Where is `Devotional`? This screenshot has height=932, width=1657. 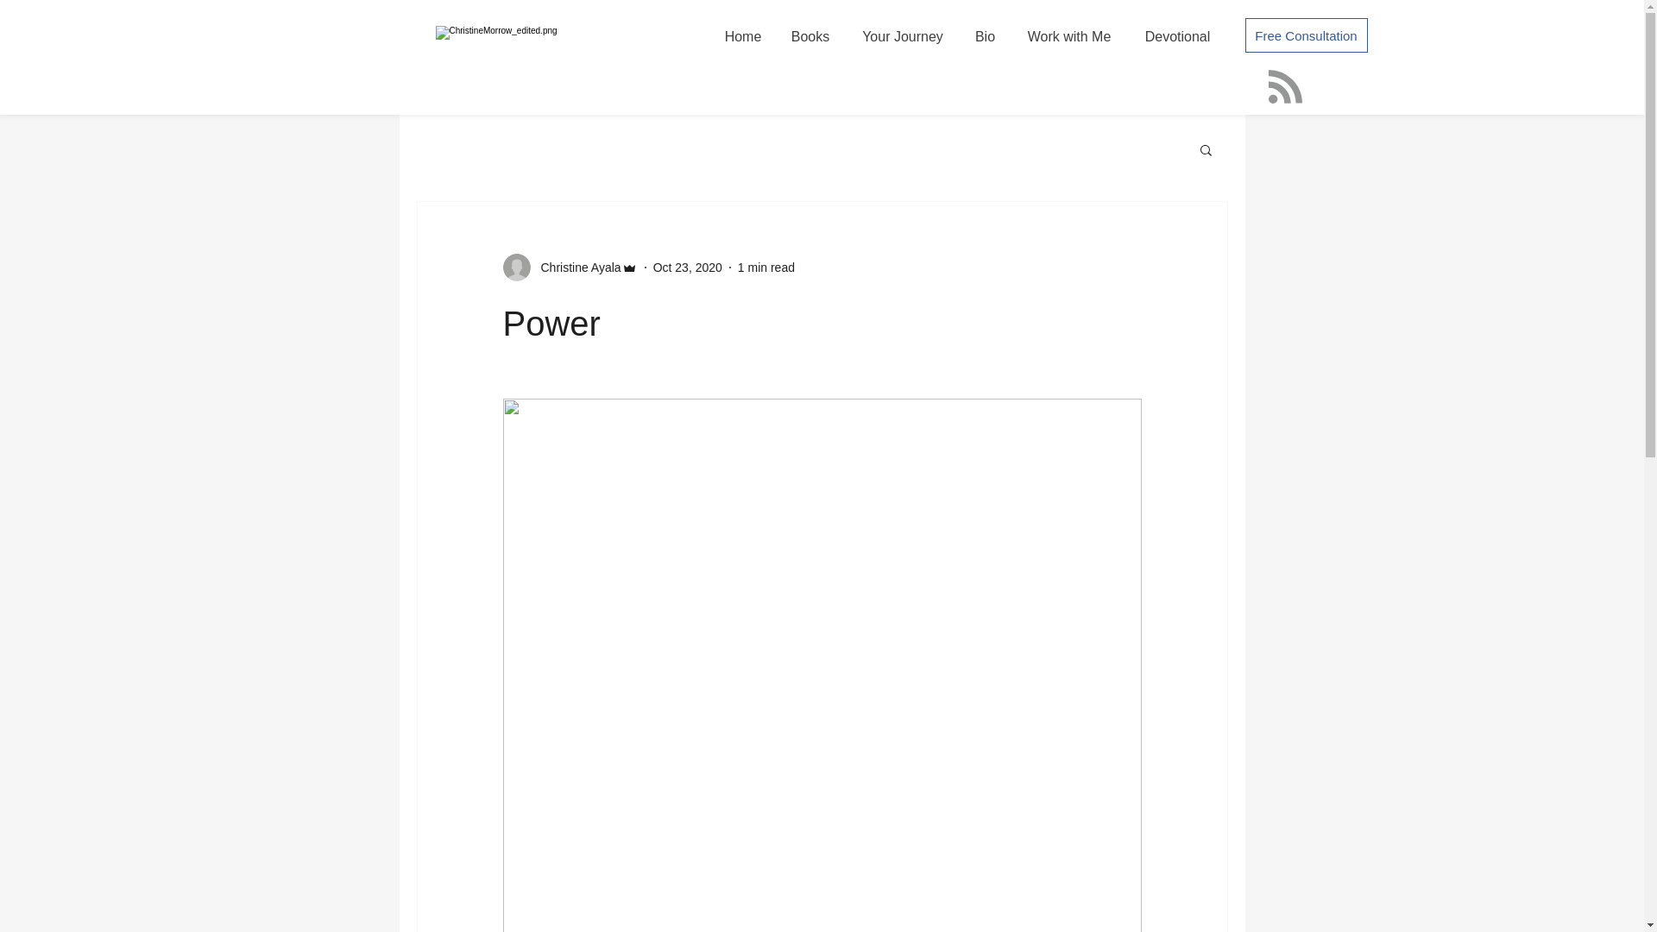 Devotional is located at coordinates (1177, 36).